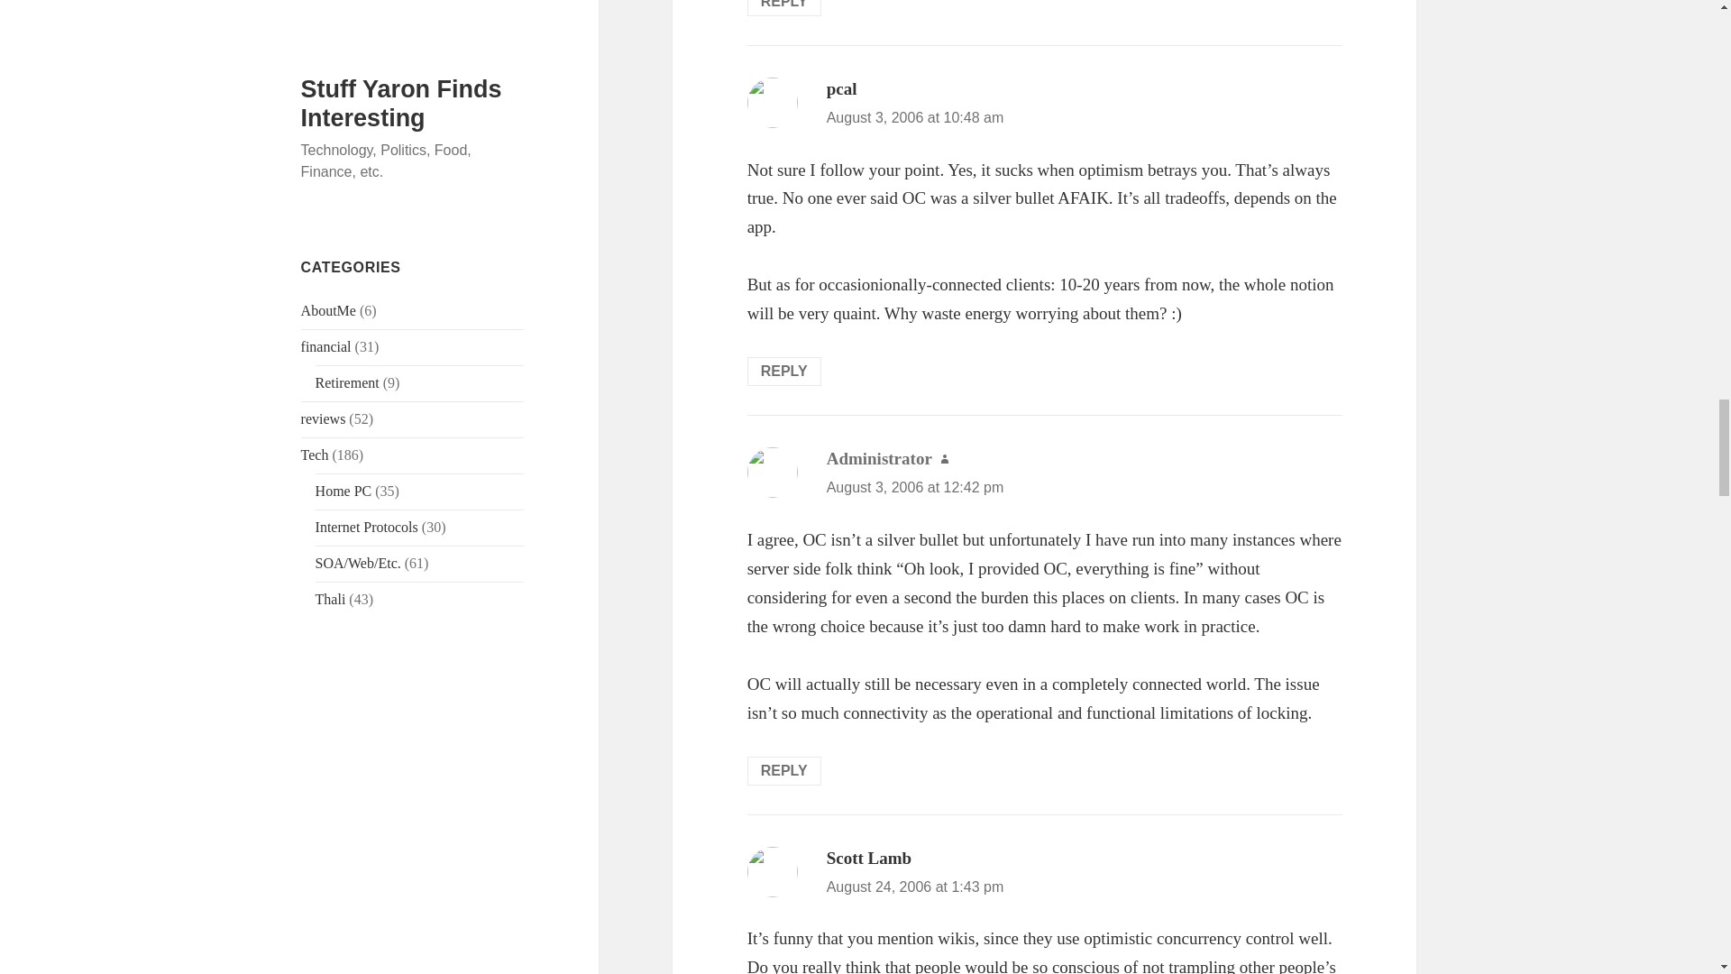 This screenshot has height=974, width=1731. Describe the element at coordinates (784, 372) in the screenshot. I see `REPLY` at that location.